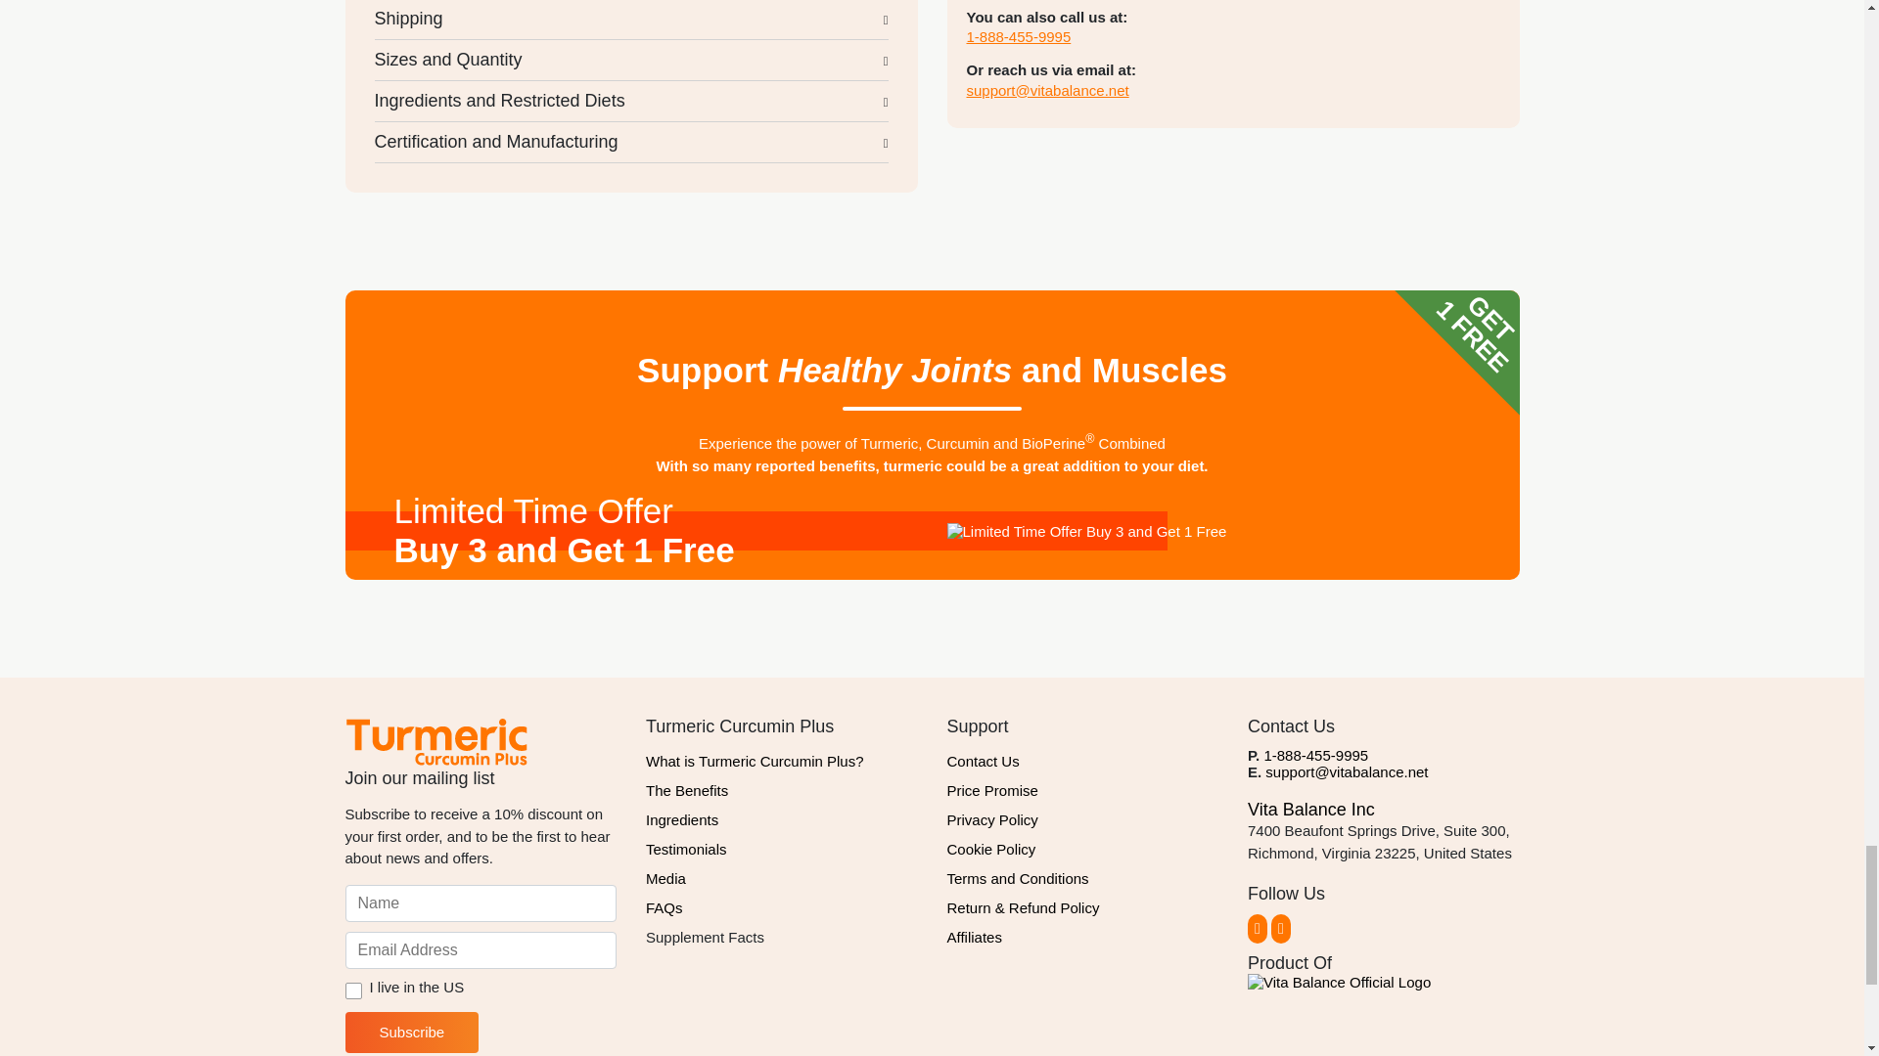 This screenshot has width=1879, height=1056. Describe the element at coordinates (435, 741) in the screenshot. I see `Turmeric Curcumin Plus Official Logo` at that location.